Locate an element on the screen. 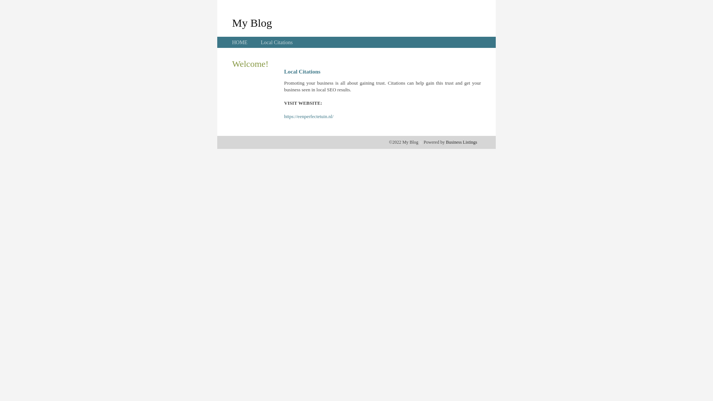 This screenshot has width=713, height=401. https://eenperfectetuin.nl/ is located at coordinates (309, 117).